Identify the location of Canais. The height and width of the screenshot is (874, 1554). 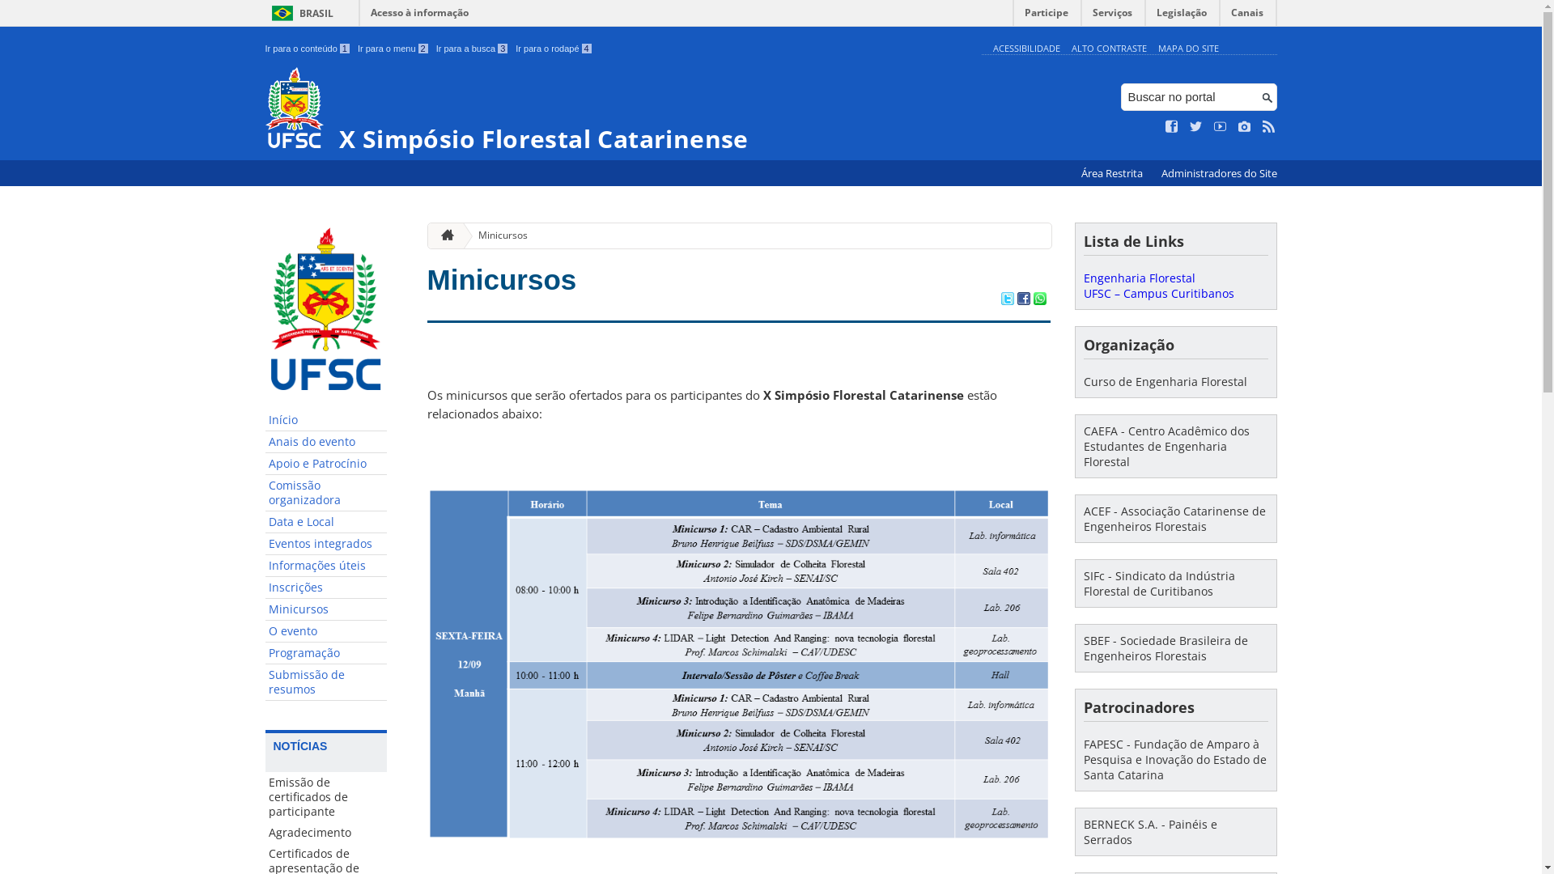
(1248, 16).